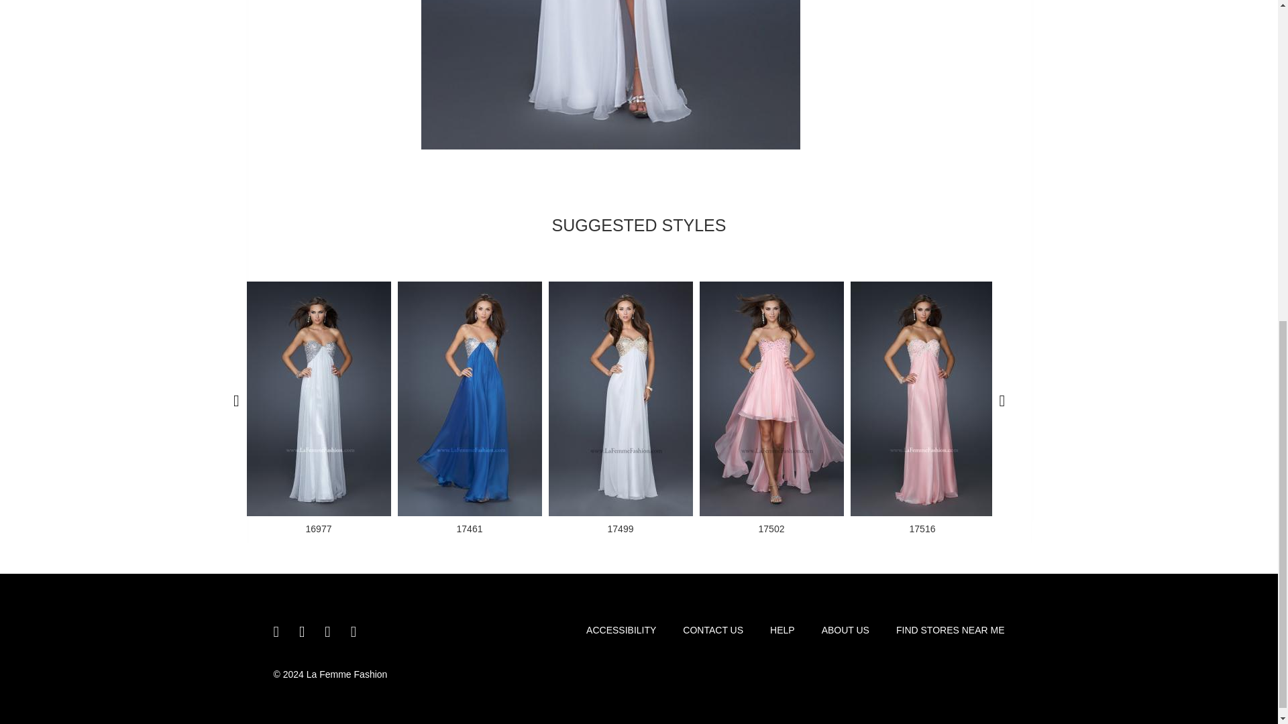 This screenshot has height=724, width=1288. I want to click on White, so click(610, 74).